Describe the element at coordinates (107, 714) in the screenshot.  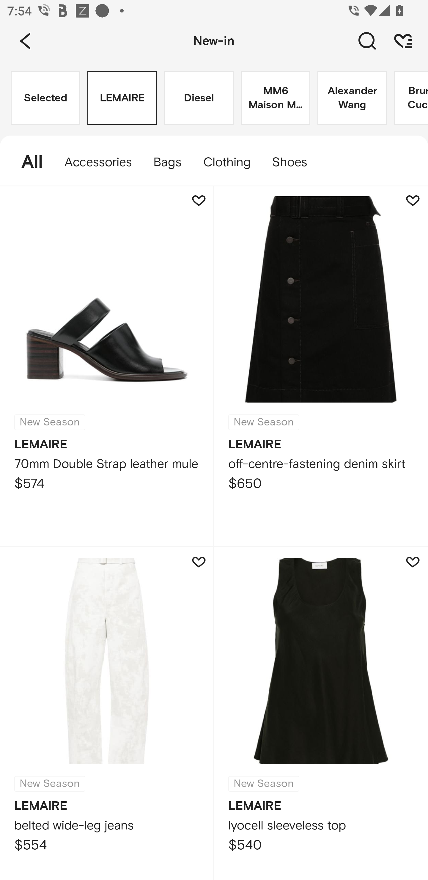
I see `New Season LEMAIRE belted wide-leg jeans $554` at that location.